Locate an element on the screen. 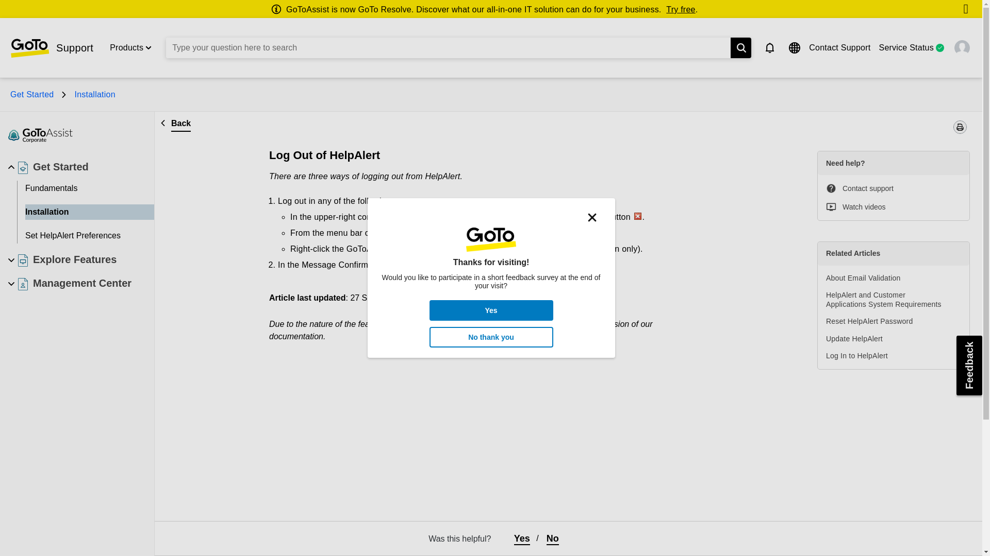 The image size is (990, 556). Products is located at coordinates (127, 47).